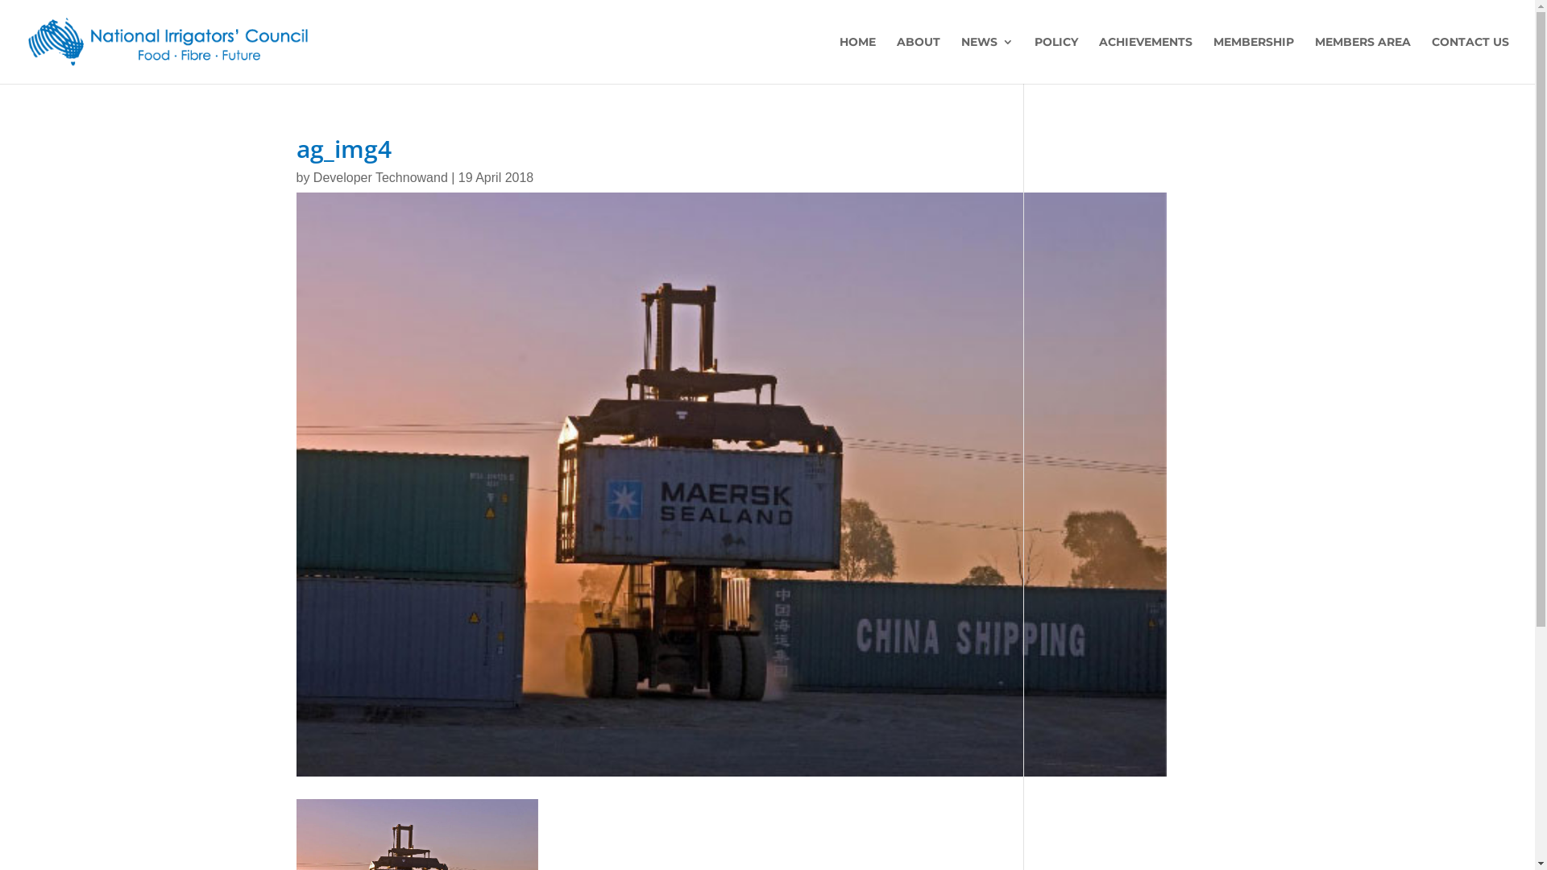  What do you see at coordinates (919, 60) in the screenshot?
I see `ABOUT` at bounding box center [919, 60].